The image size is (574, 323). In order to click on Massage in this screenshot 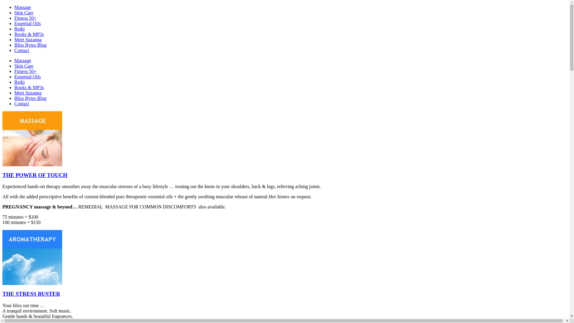, I will do `click(23, 7)`.